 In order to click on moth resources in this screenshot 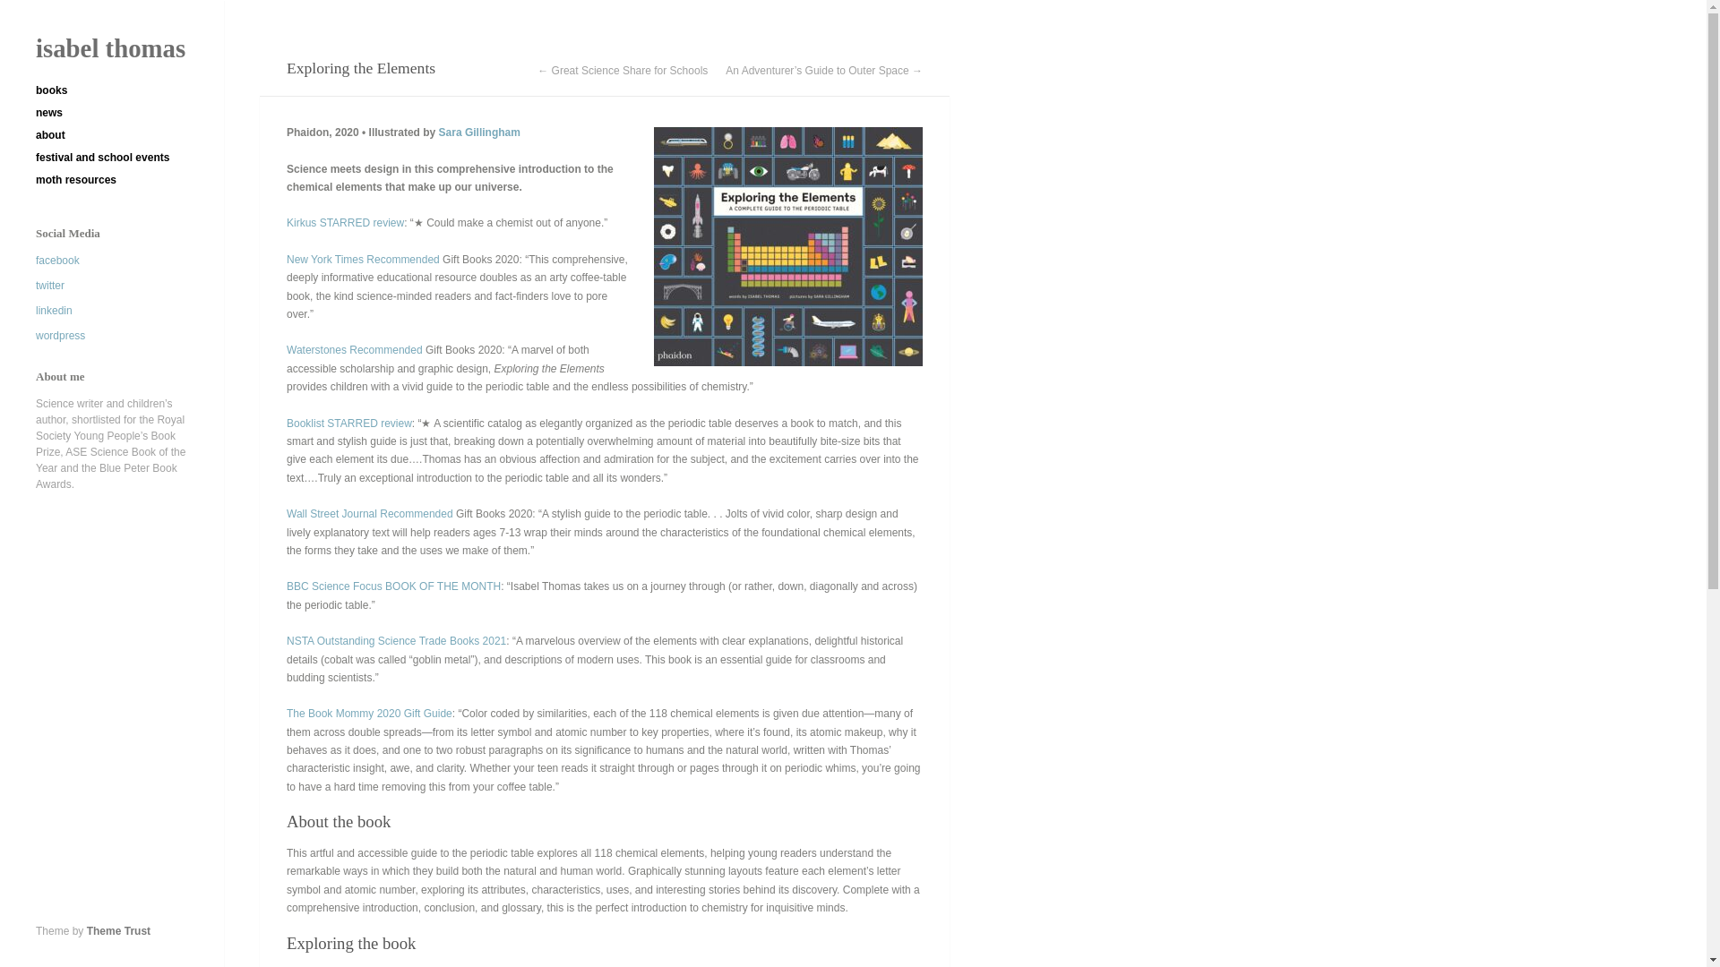, I will do `click(115, 180)`.